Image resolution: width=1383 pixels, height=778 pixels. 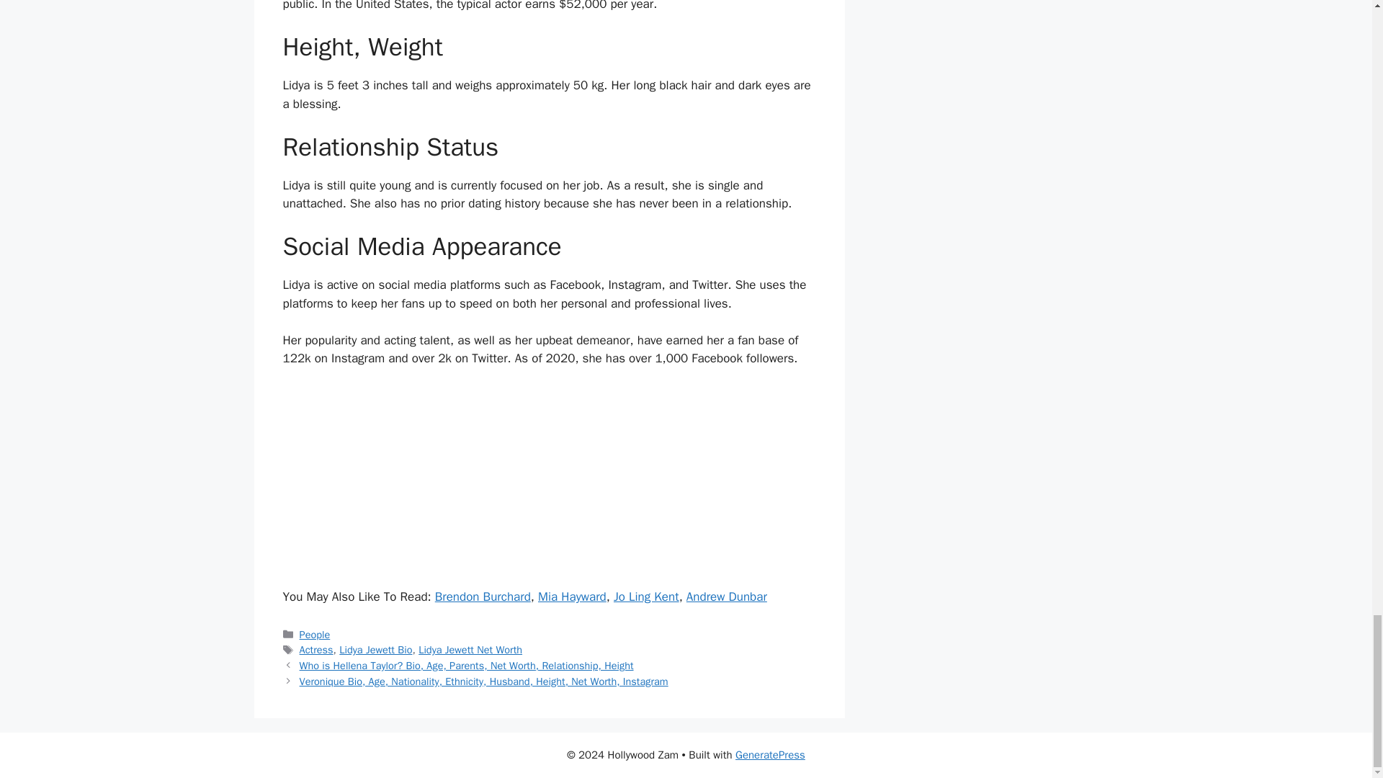 What do you see at coordinates (375, 650) in the screenshot?
I see `Lidya Jewett Bio` at bounding box center [375, 650].